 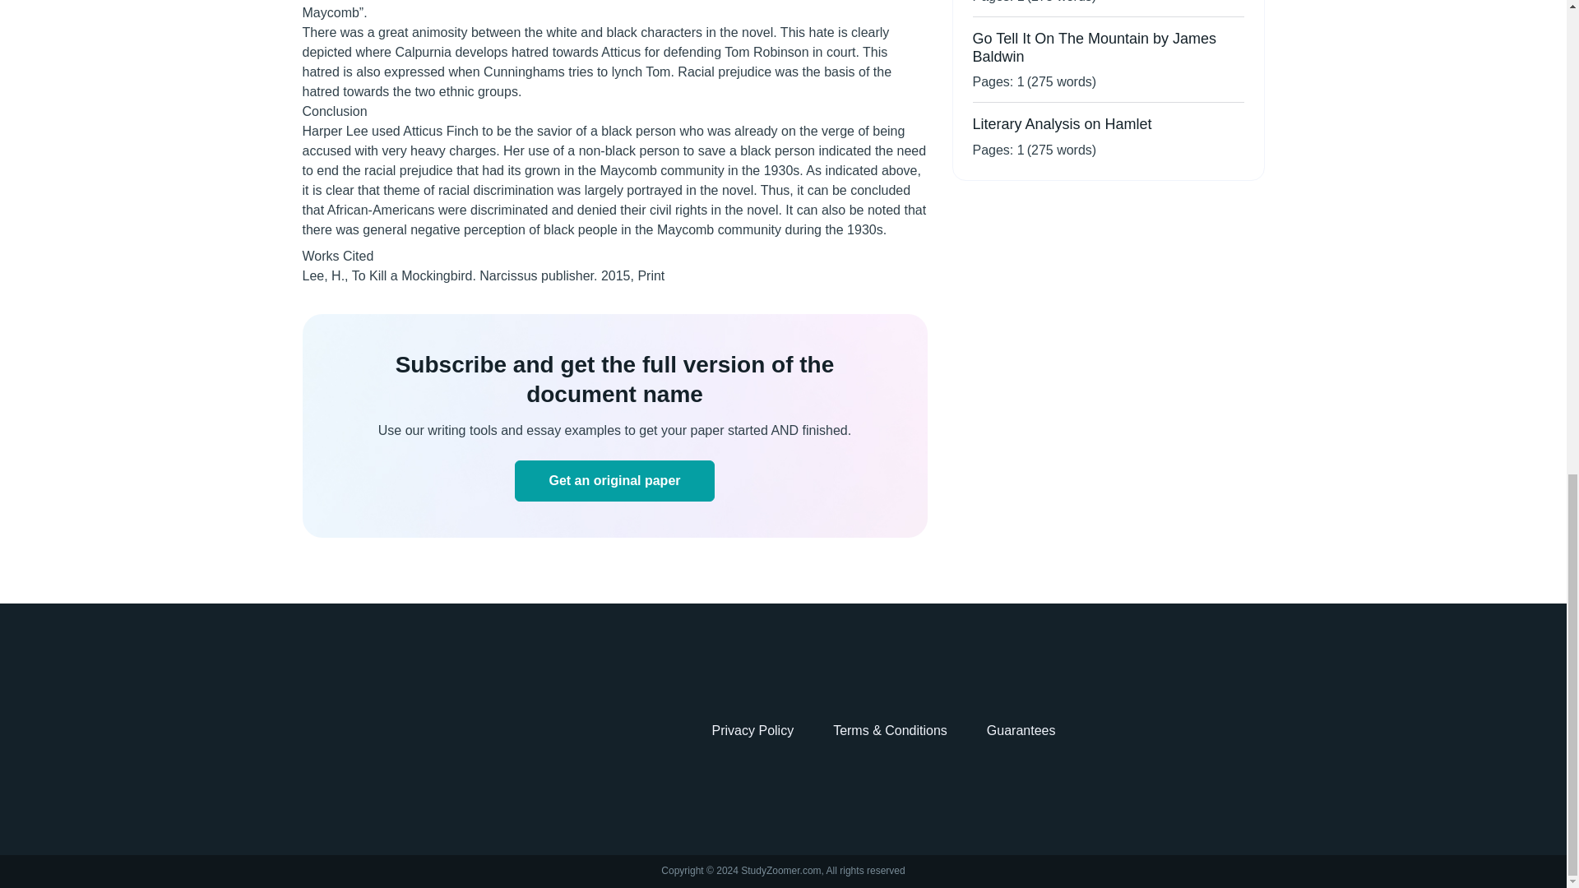 I want to click on Guarantees, so click(x=1021, y=730).